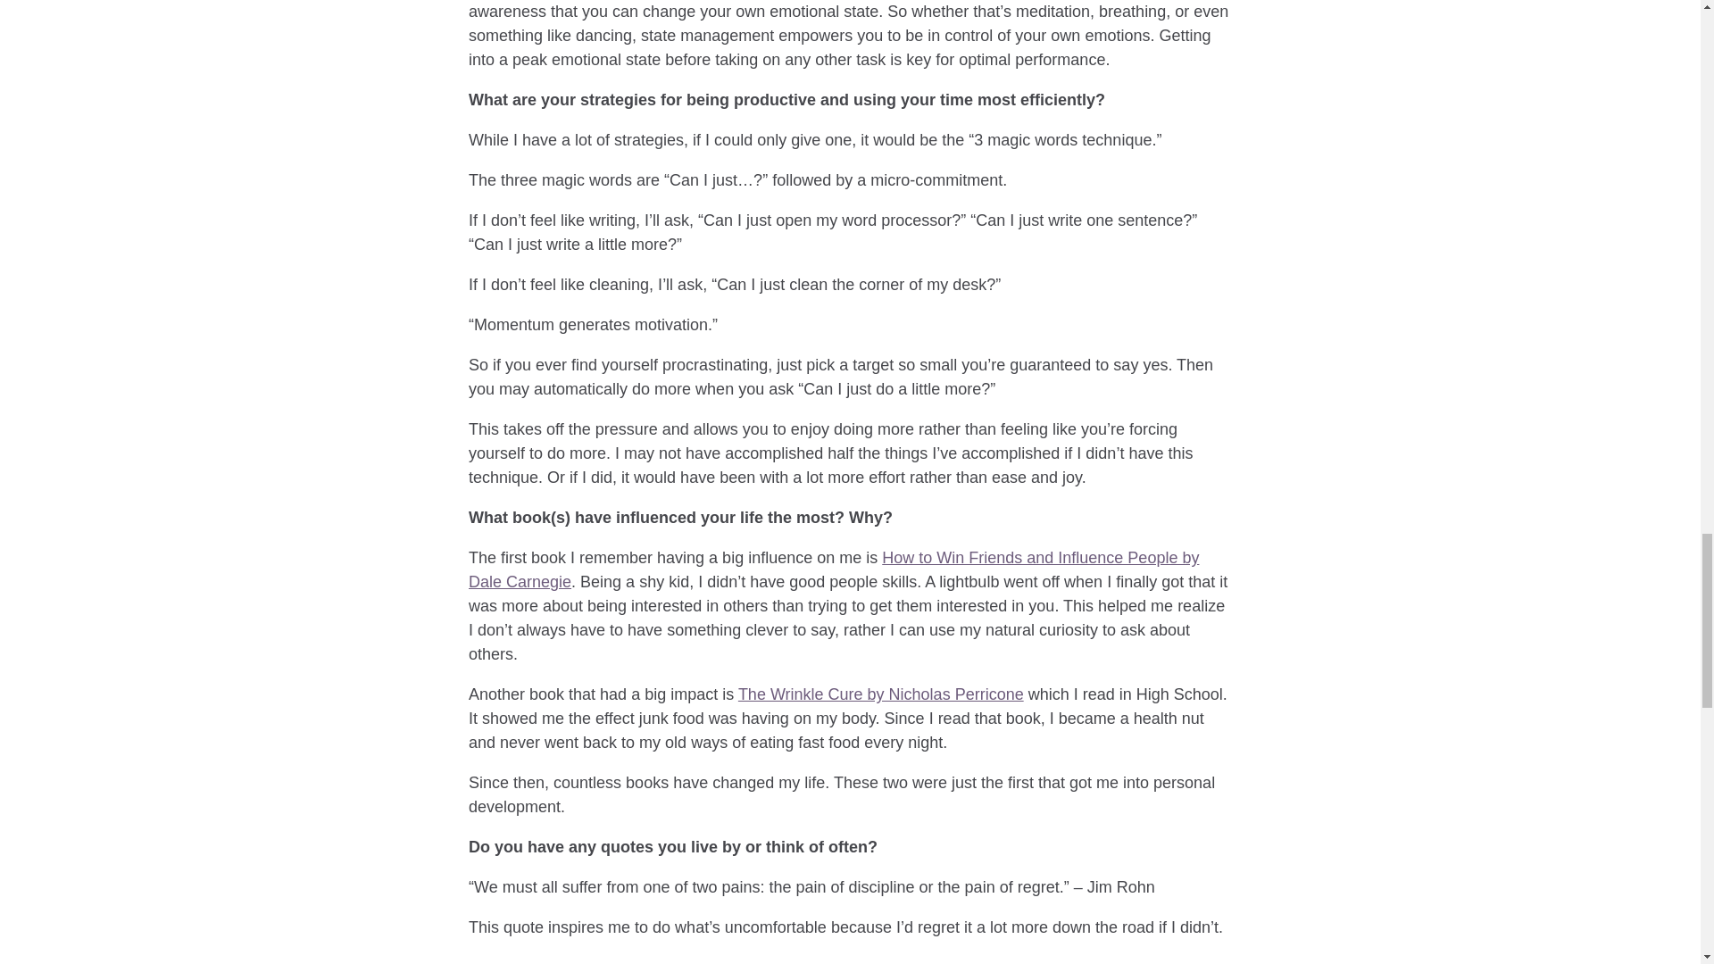  What do you see at coordinates (880, 694) in the screenshot?
I see `The Wrinkle Cure by Nicholas Perricone` at bounding box center [880, 694].